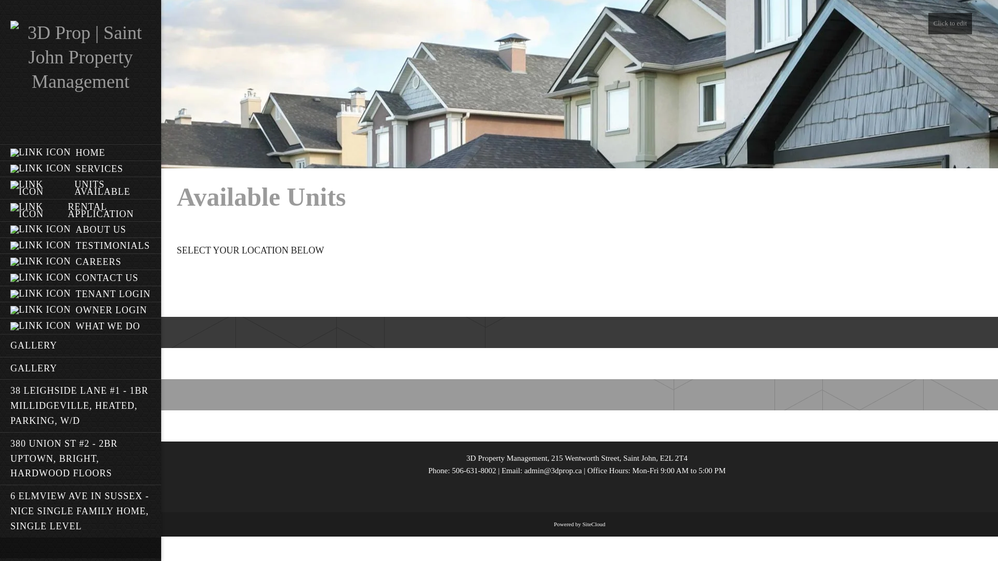 Image resolution: width=998 pixels, height=561 pixels. I want to click on ABOUT US, so click(81, 230).